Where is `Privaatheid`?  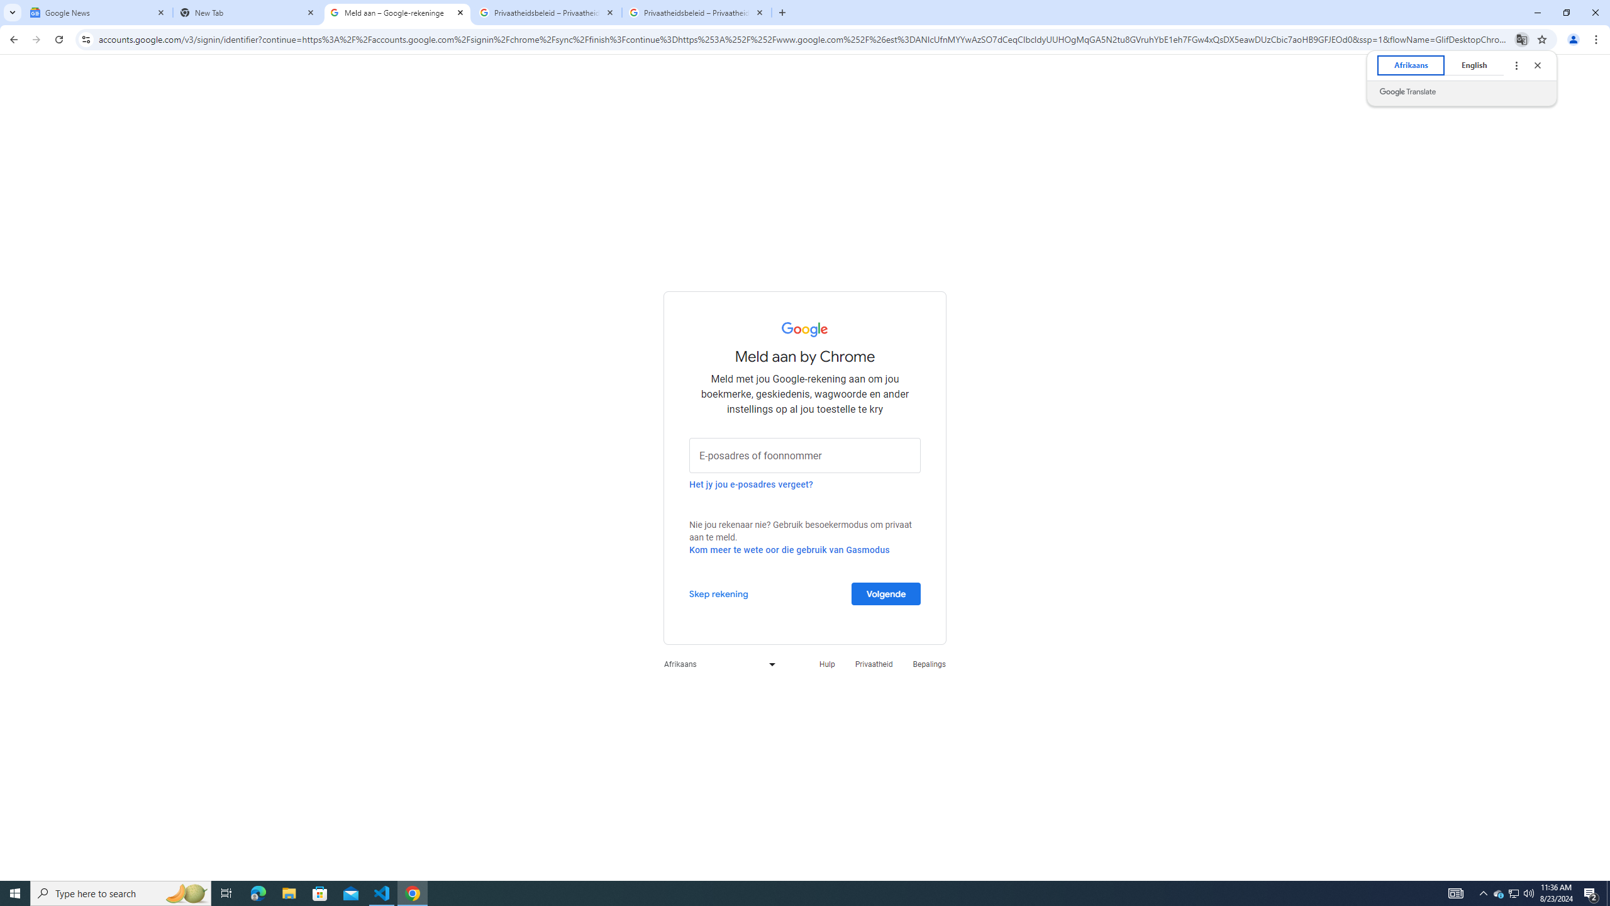
Privaatheid is located at coordinates (874, 664).